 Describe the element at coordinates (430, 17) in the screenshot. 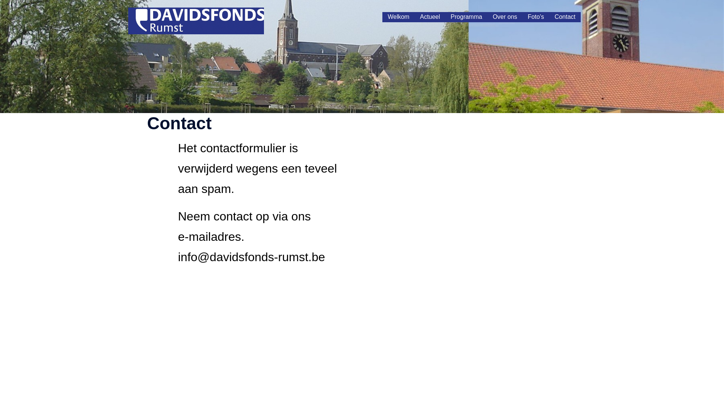

I see `Actueel` at that location.